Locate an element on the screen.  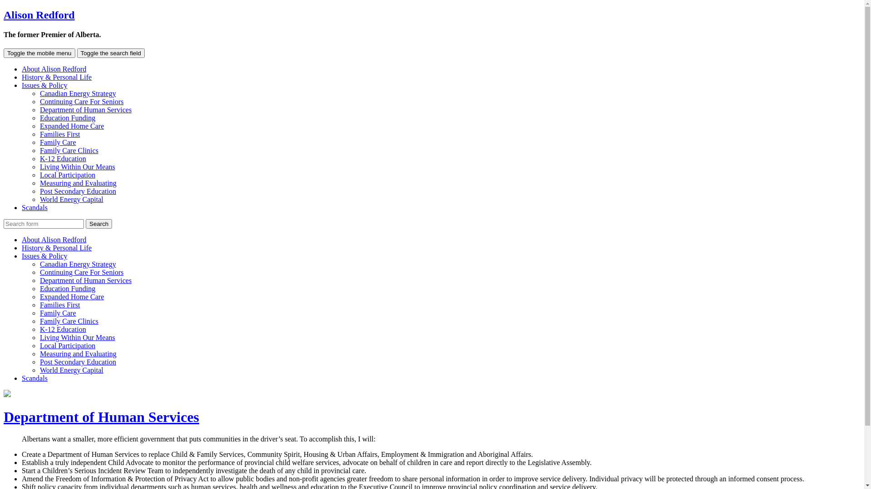
Scandals is located at coordinates (34, 207).